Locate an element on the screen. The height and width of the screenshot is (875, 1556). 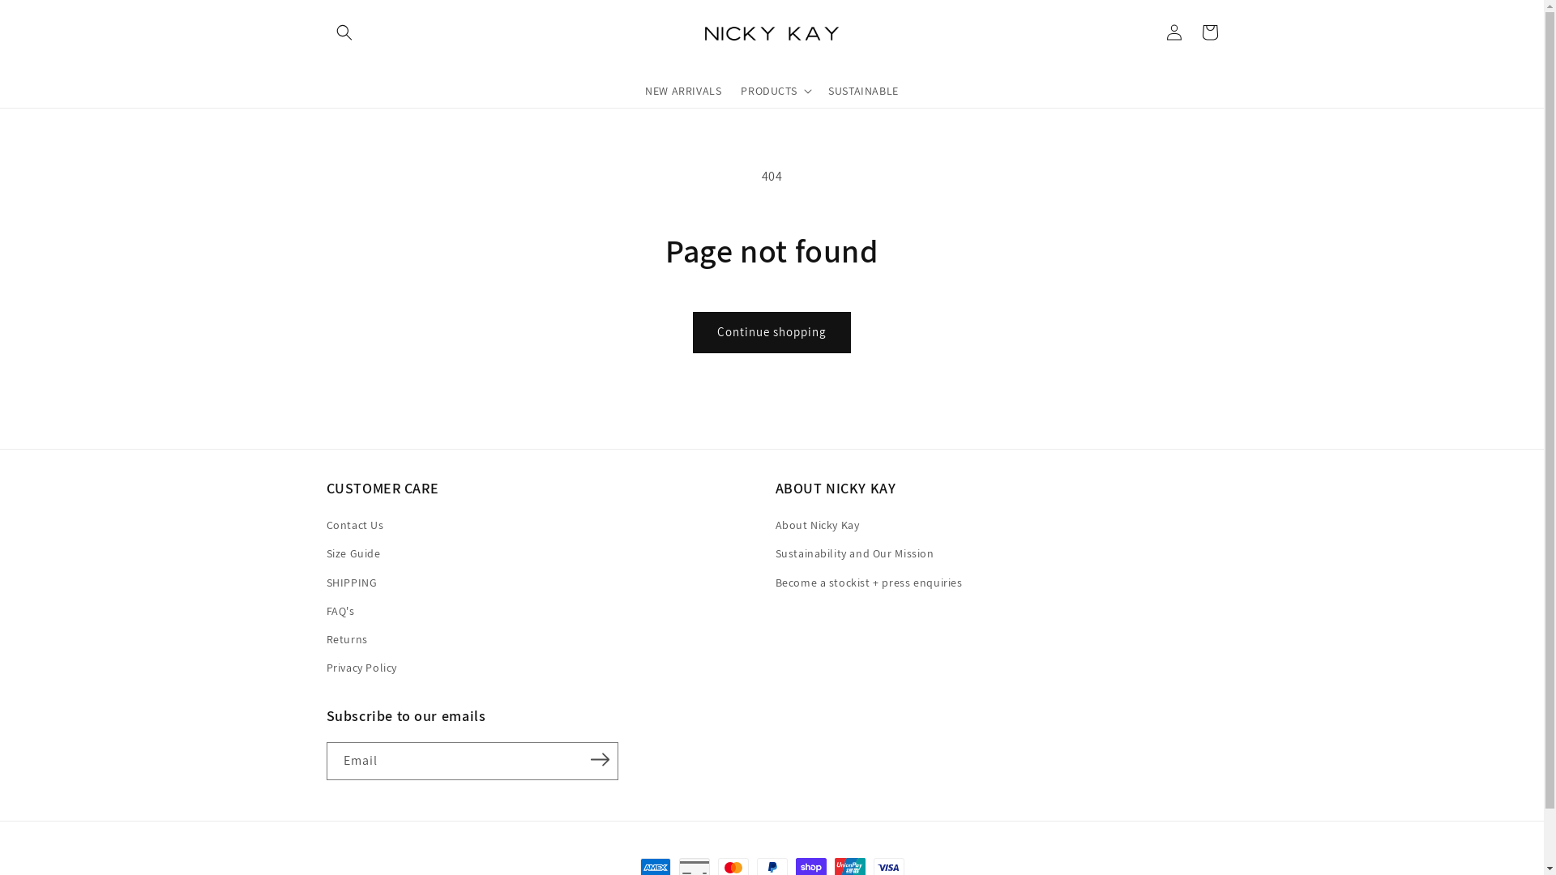
Continue shopping is located at coordinates (772, 332).